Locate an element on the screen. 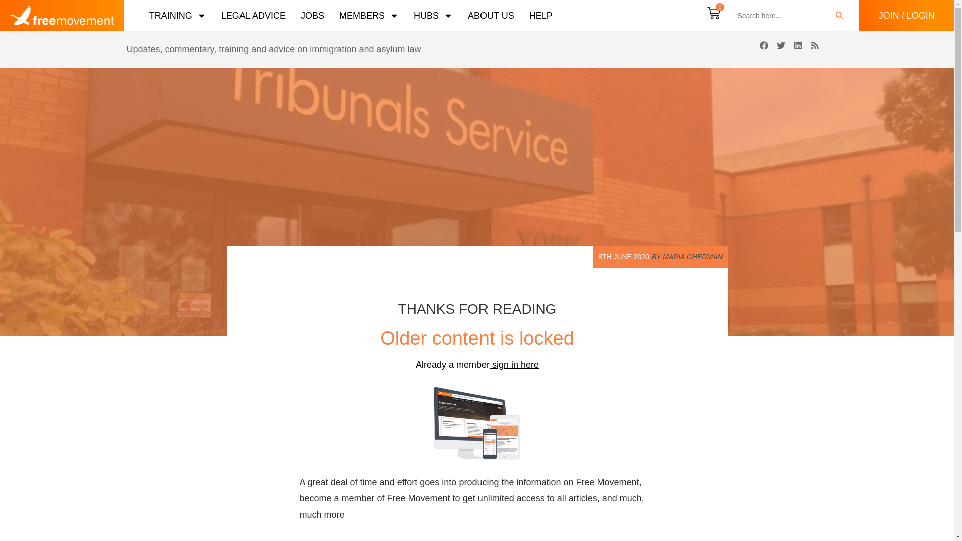  ABOUT US is located at coordinates (491, 15).